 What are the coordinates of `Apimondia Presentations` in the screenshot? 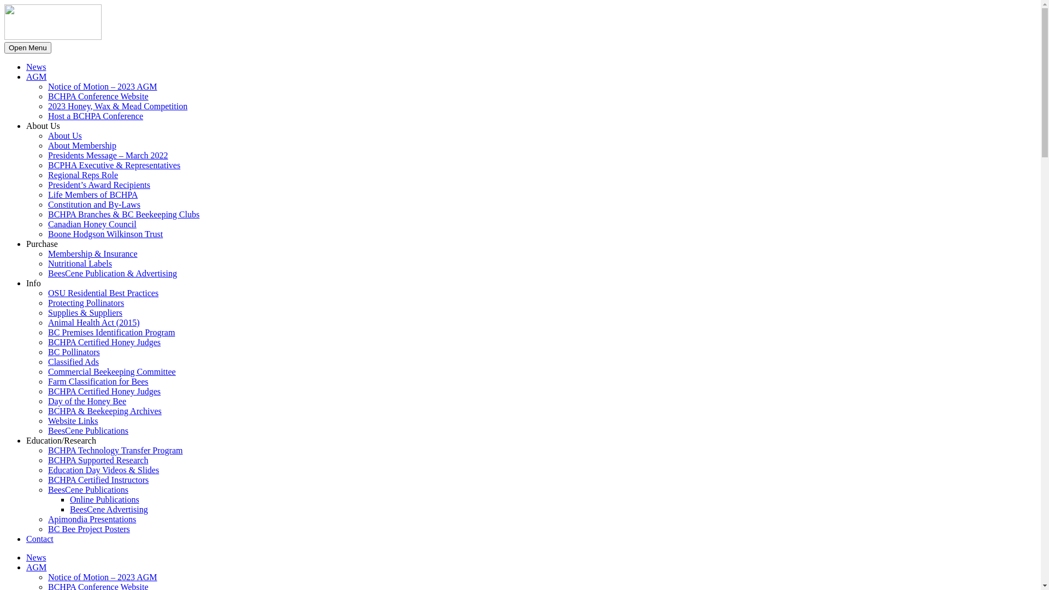 It's located at (92, 519).